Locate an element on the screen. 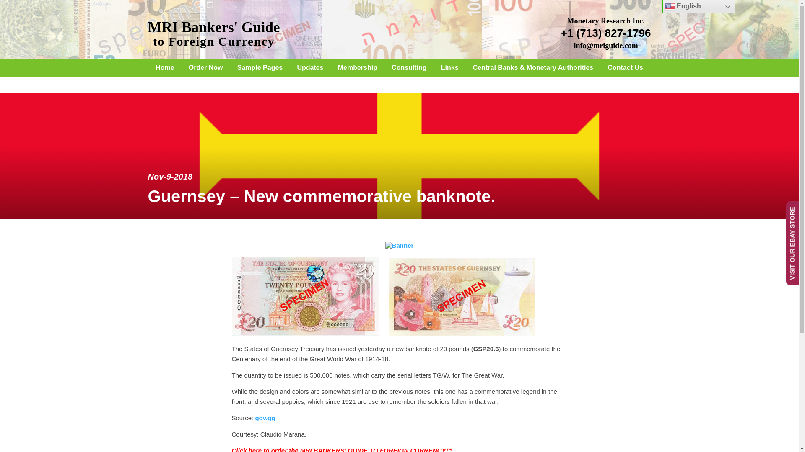 This screenshot has height=452, width=805. Sample Pages is located at coordinates (260, 67).